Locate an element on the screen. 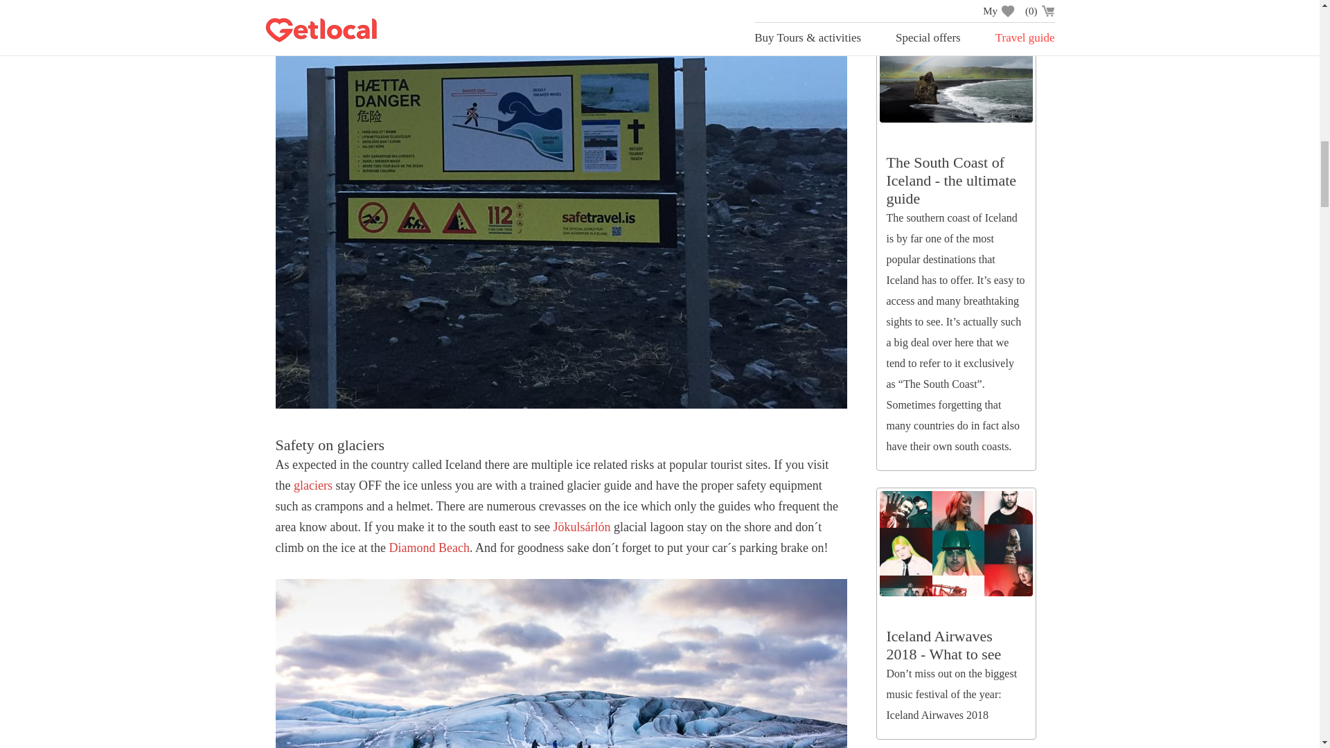 The image size is (1330, 748). glaciers is located at coordinates (313, 485).